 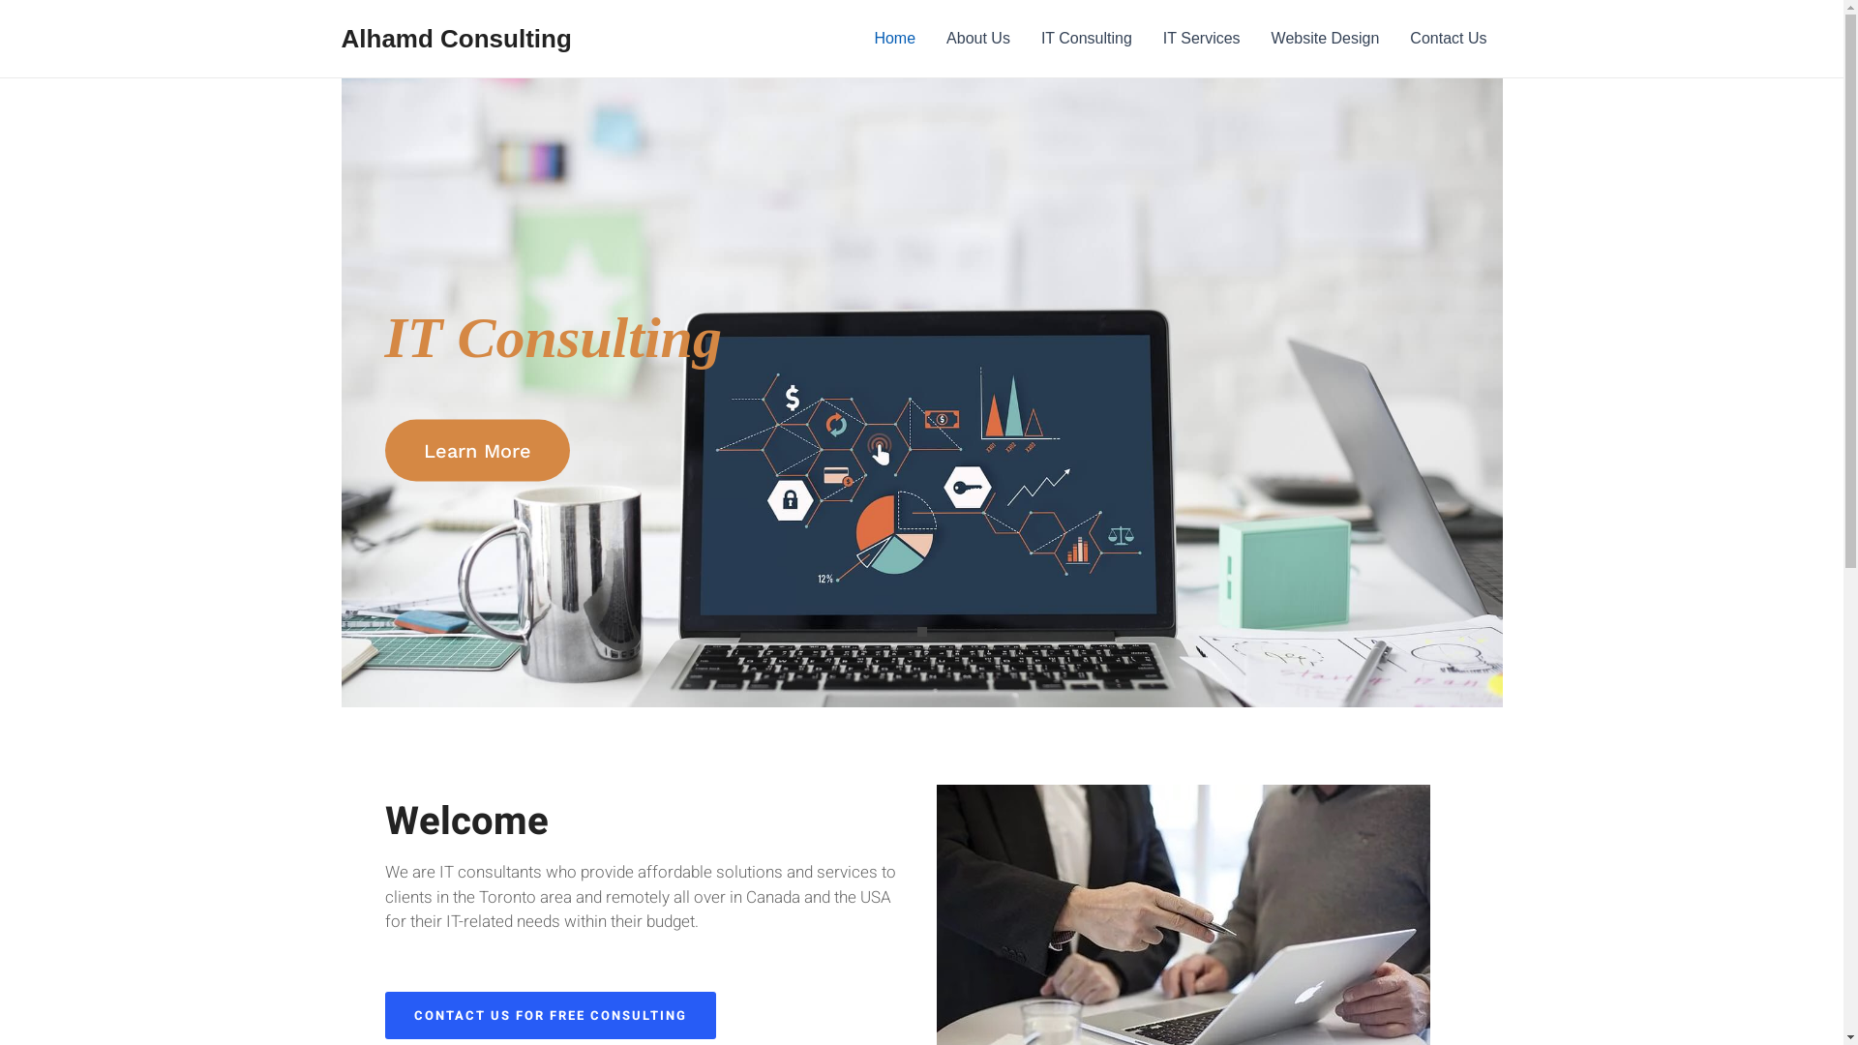 What do you see at coordinates (978, 39) in the screenshot?
I see `About Us` at bounding box center [978, 39].